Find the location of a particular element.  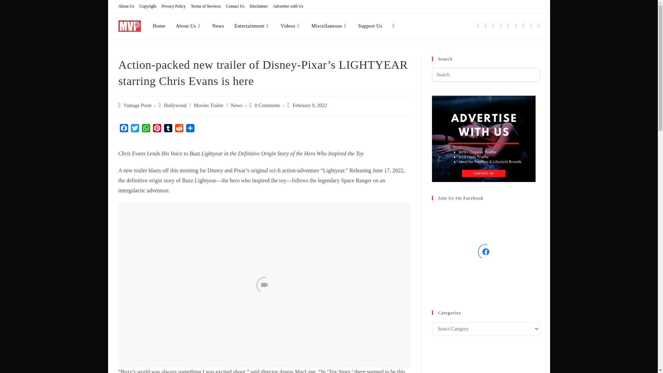

Advertise with Us is located at coordinates (288, 6).